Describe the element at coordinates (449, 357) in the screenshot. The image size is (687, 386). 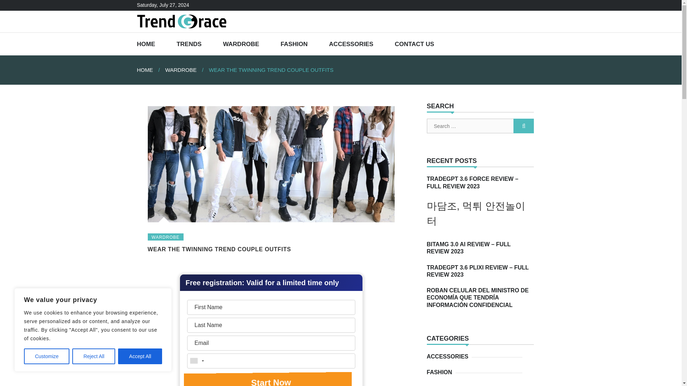
I see `ACCESSORIES` at that location.